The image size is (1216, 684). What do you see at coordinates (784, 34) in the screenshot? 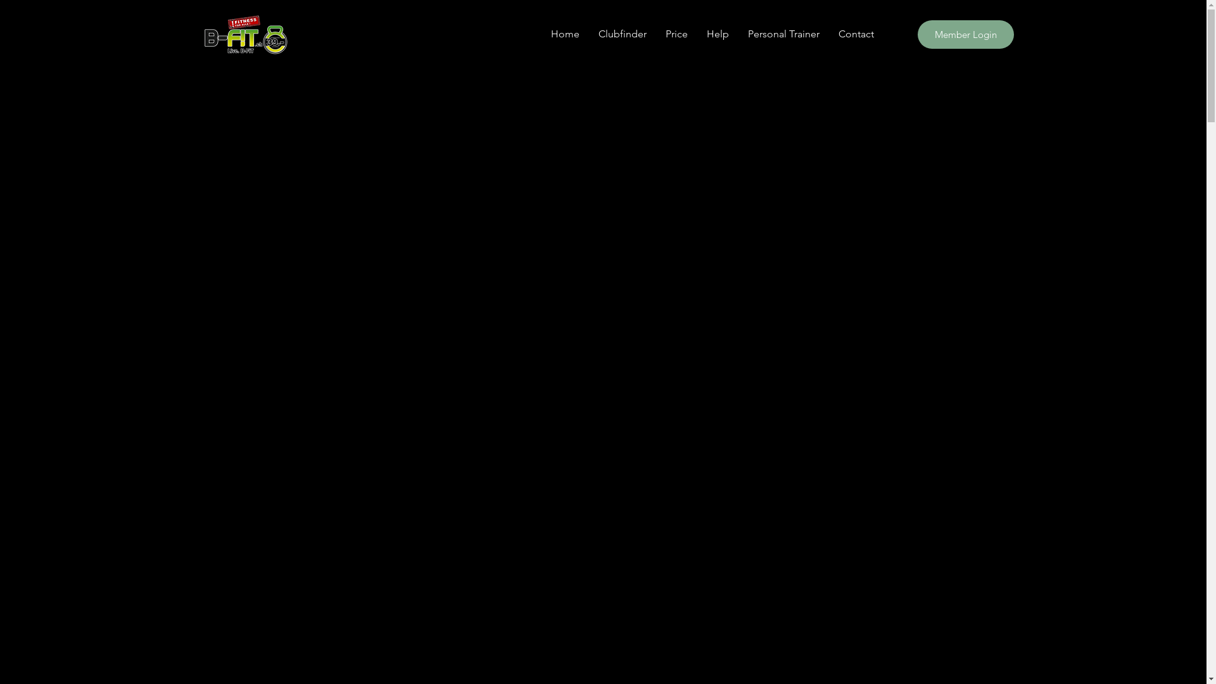
I see `Personal Trainer` at bounding box center [784, 34].